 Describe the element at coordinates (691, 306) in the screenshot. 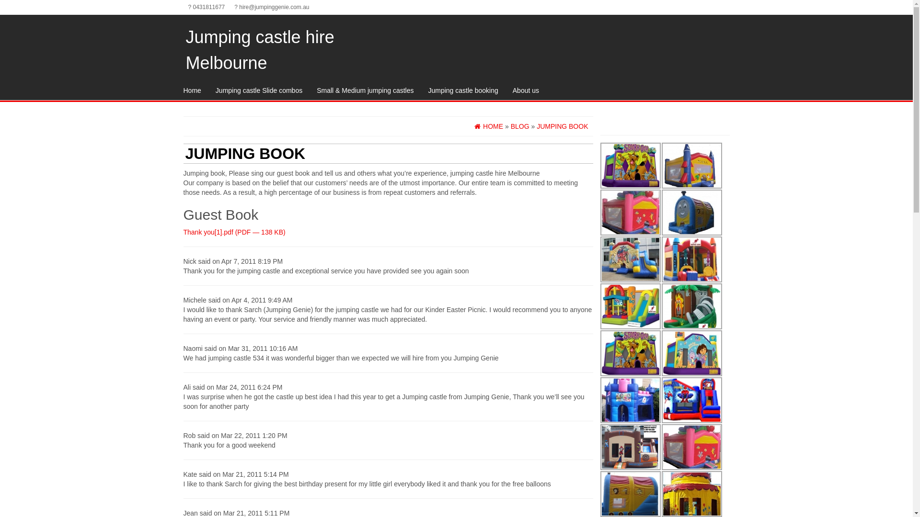

I see `Jumping castle 534.jpg` at that location.